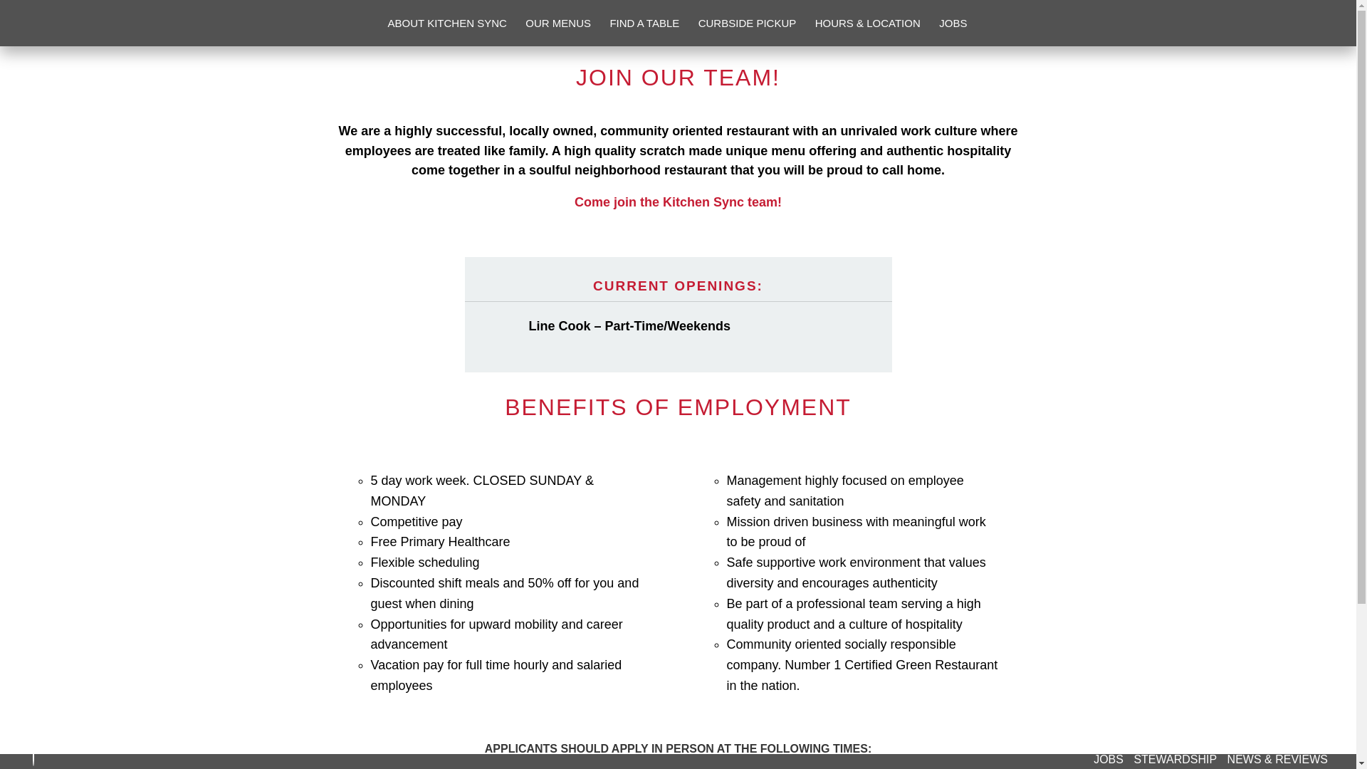  I want to click on JOBS, so click(1109, 759).